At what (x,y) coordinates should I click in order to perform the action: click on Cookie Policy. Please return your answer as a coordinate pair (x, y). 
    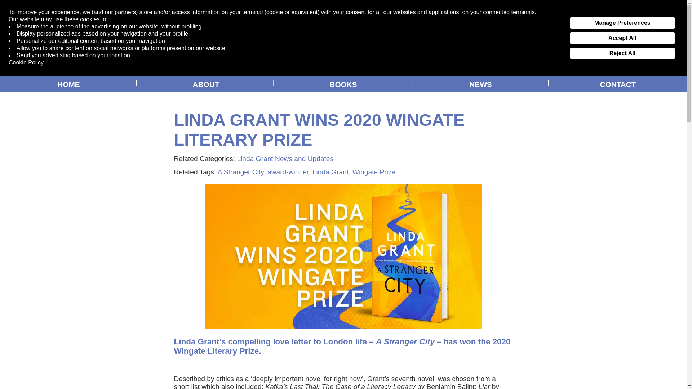
    Looking at the image, I should click on (26, 63).